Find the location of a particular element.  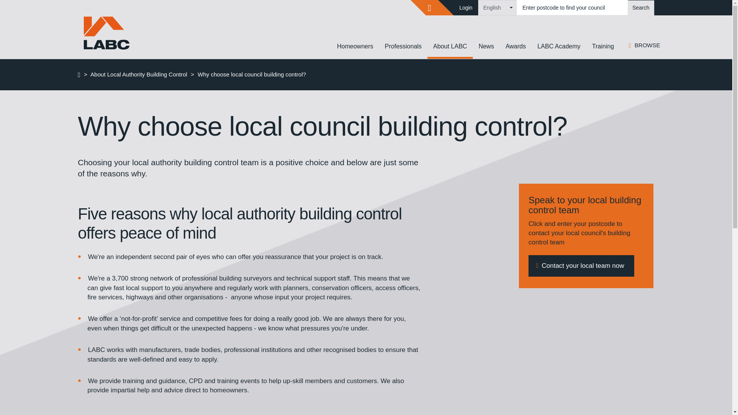

Search is located at coordinates (641, 8).